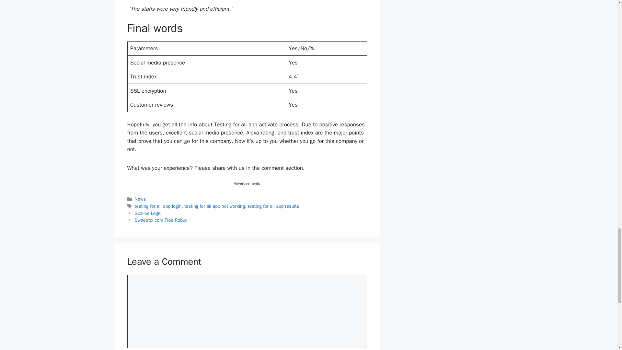 The height and width of the screenshot is (350, 622). I want to click on testing for all app not working, so click(214, 206).